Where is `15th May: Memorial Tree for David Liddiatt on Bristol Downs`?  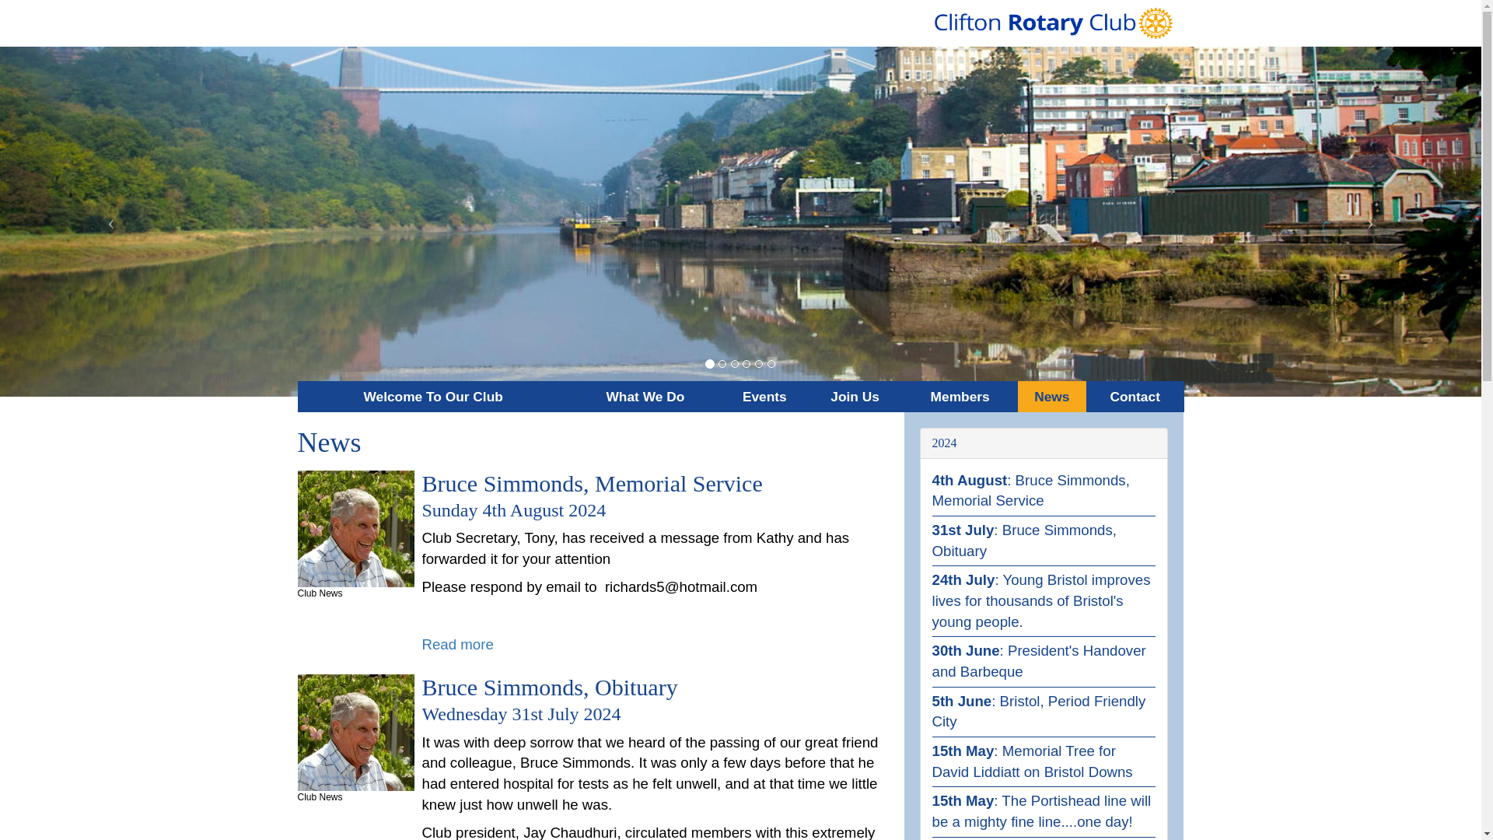
15th May: Memorial Tree for David Liddiatt on Bristol Downs is located at coordinates (1031, 761).